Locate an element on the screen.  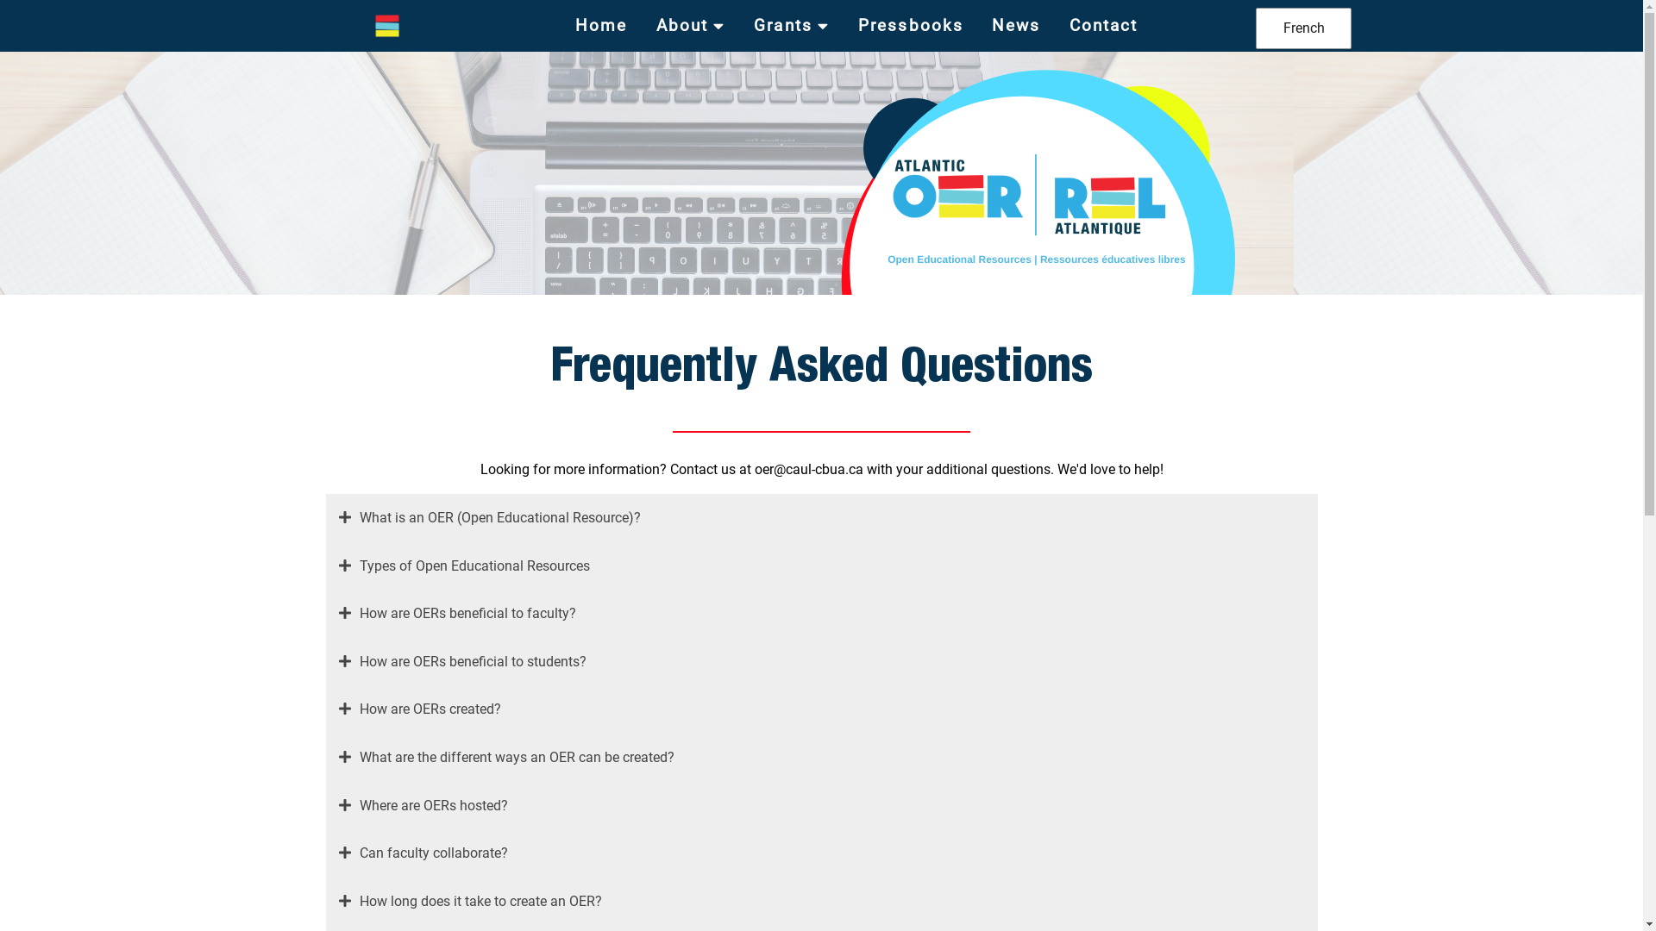
Types of Open Educational Resources is located at coordinates (822, 566).